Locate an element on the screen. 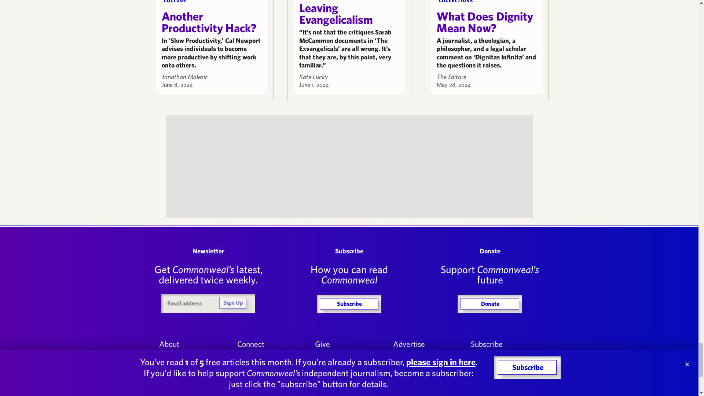 The image size is (704, 396). View user profile. is located at coordinates (313, 77).